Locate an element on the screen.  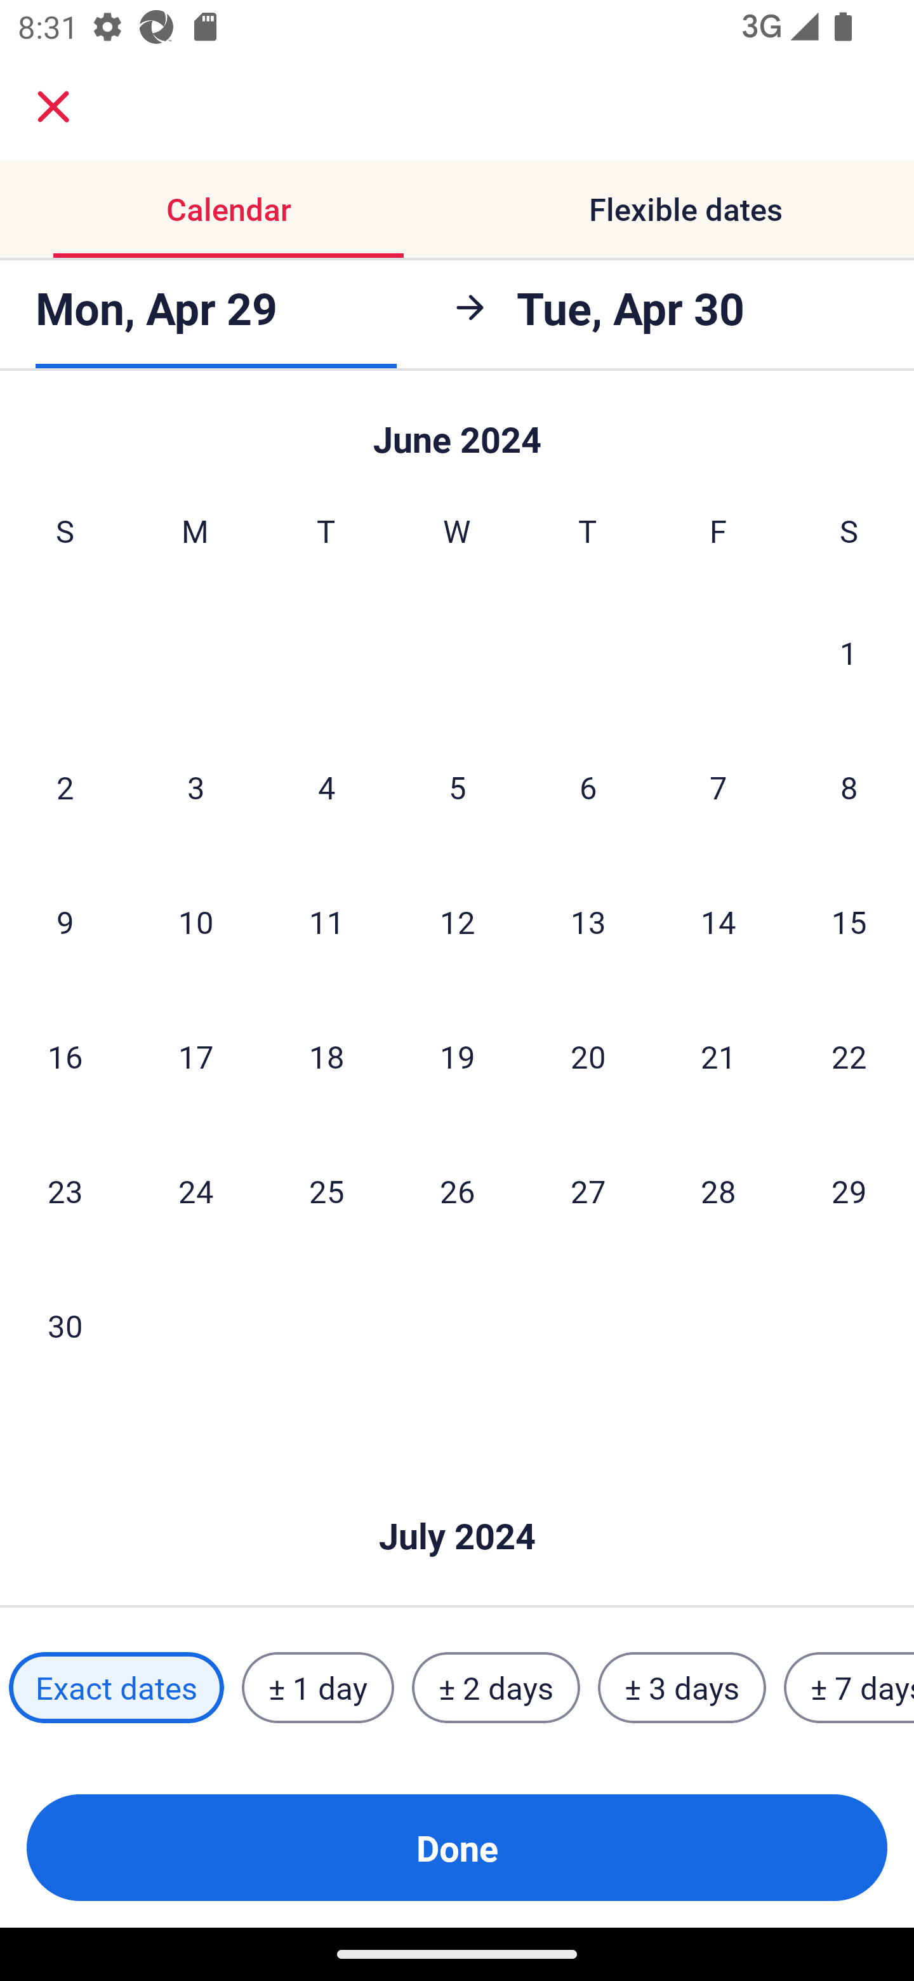
Exact dates is located at coordinates (116, 1688).